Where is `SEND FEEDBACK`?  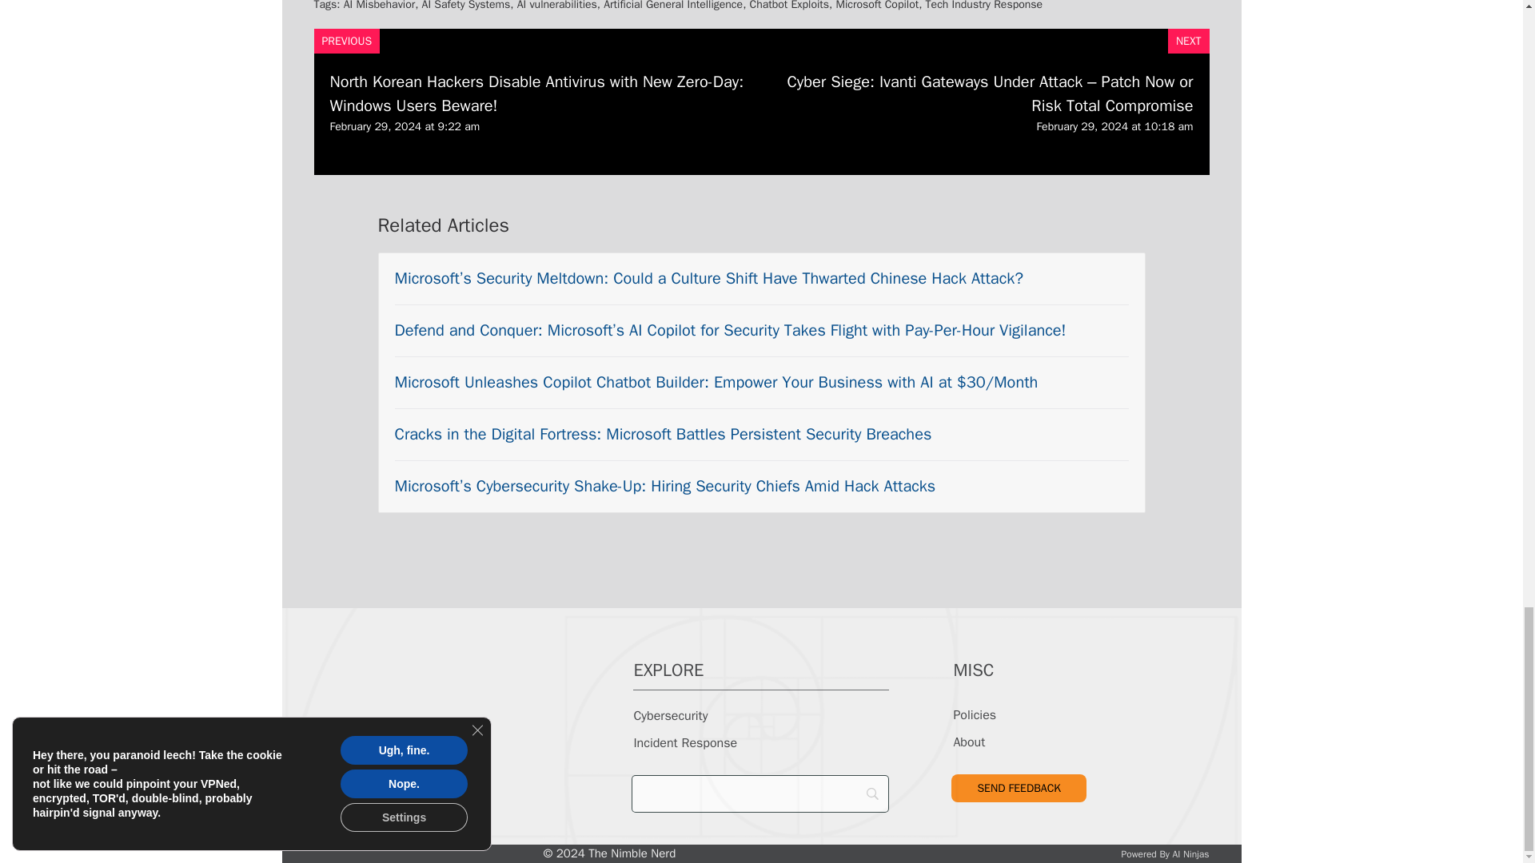 SEND FEEDBACK is located at coordinates (1019, 788).